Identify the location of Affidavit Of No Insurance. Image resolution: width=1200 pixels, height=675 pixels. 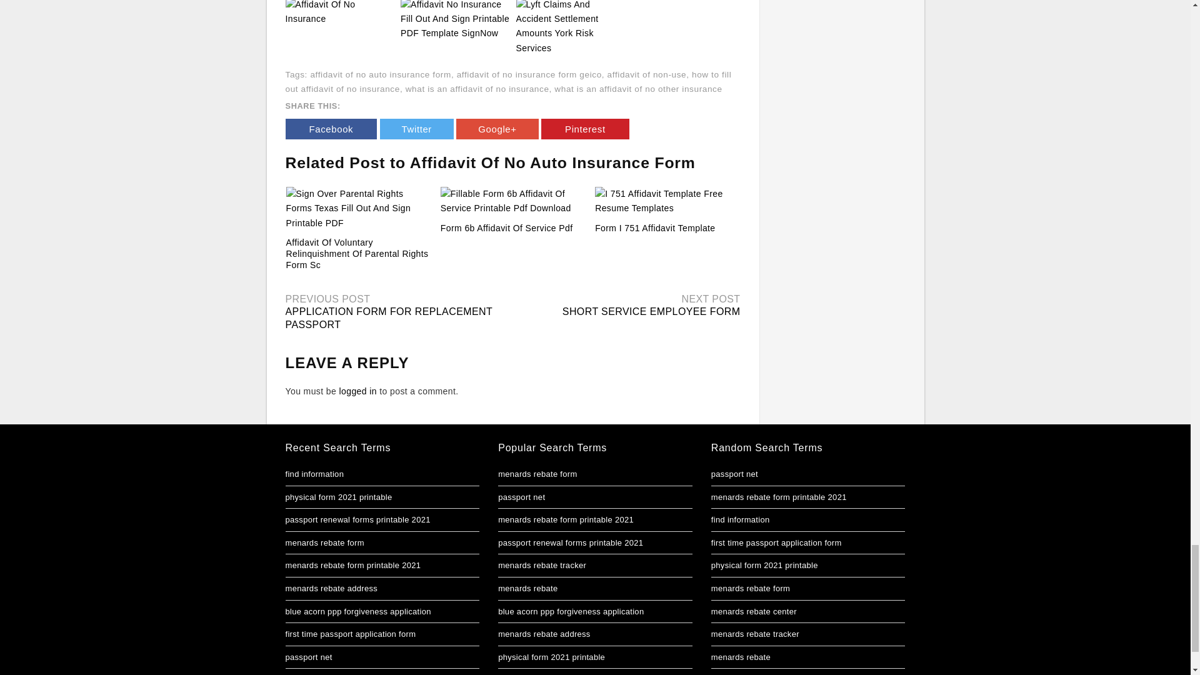
(340, 11).